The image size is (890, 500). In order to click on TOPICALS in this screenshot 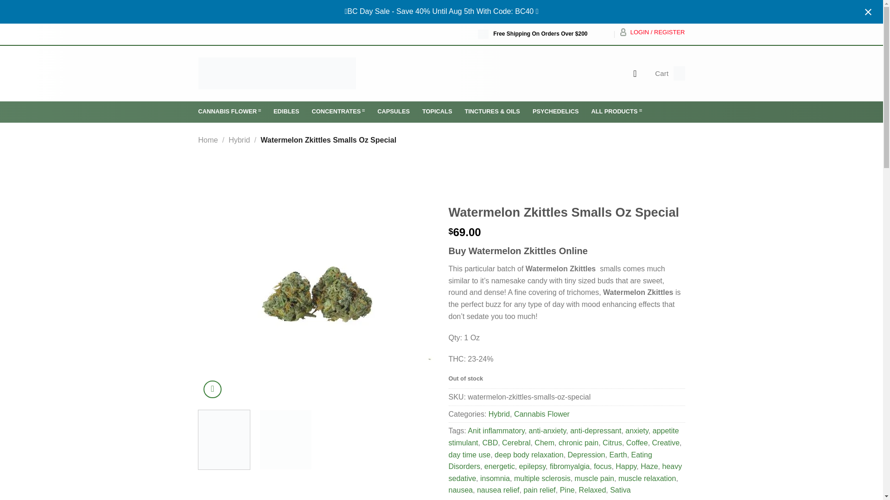, I will do `click(437, 112)`.